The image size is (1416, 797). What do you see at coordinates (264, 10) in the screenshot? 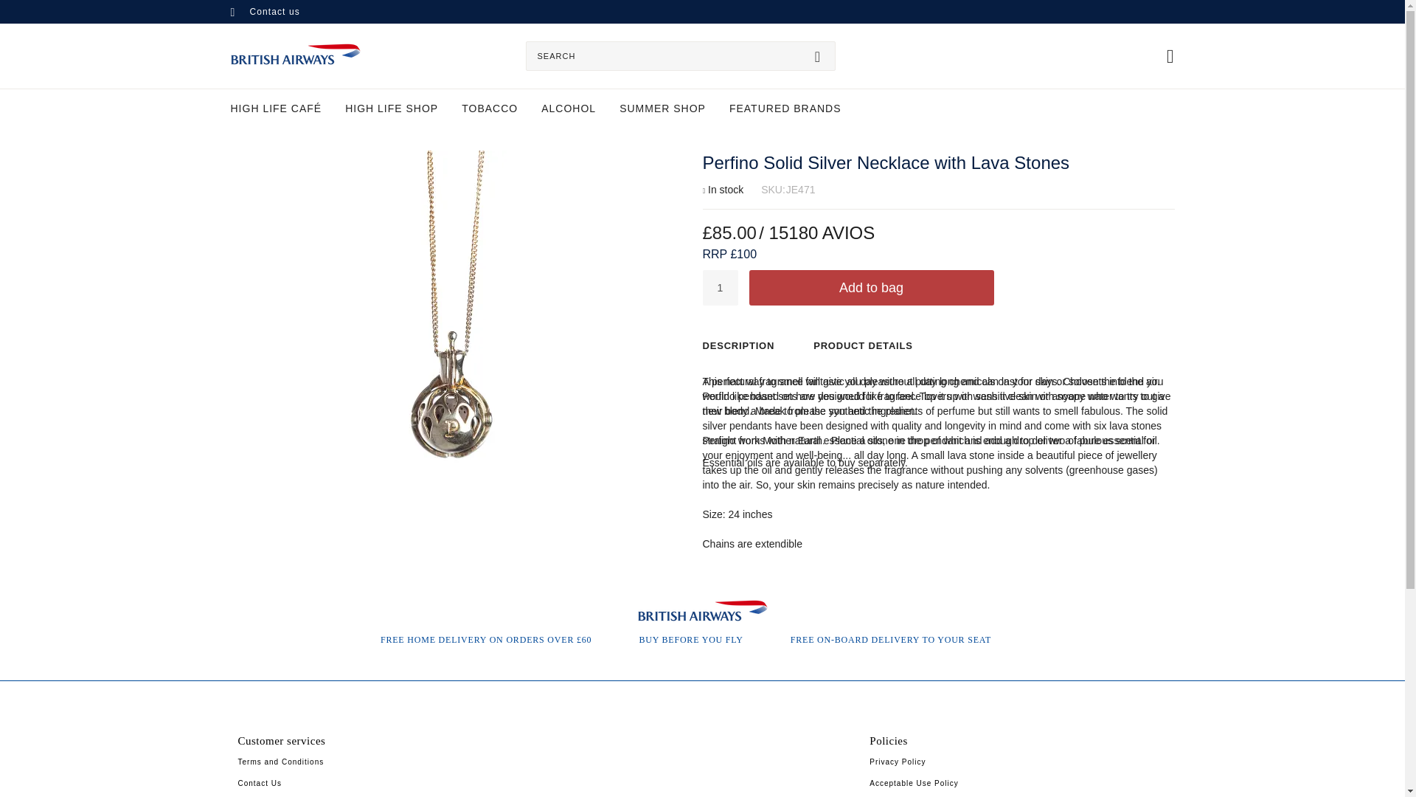
I see `Contact us` at bounding box center [264, 10].